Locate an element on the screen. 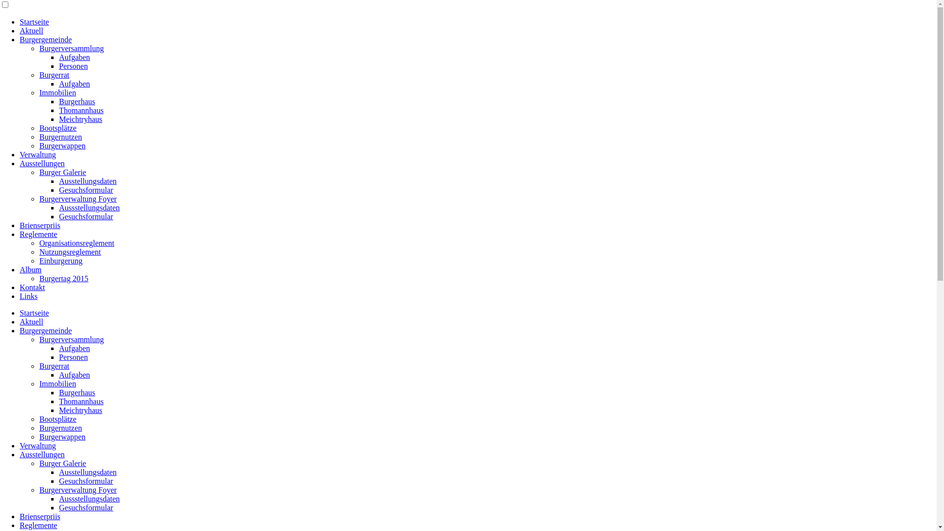 This screenshot has width=944, height=531. Ausstellungsdaten is located at coordinates (88, 472).